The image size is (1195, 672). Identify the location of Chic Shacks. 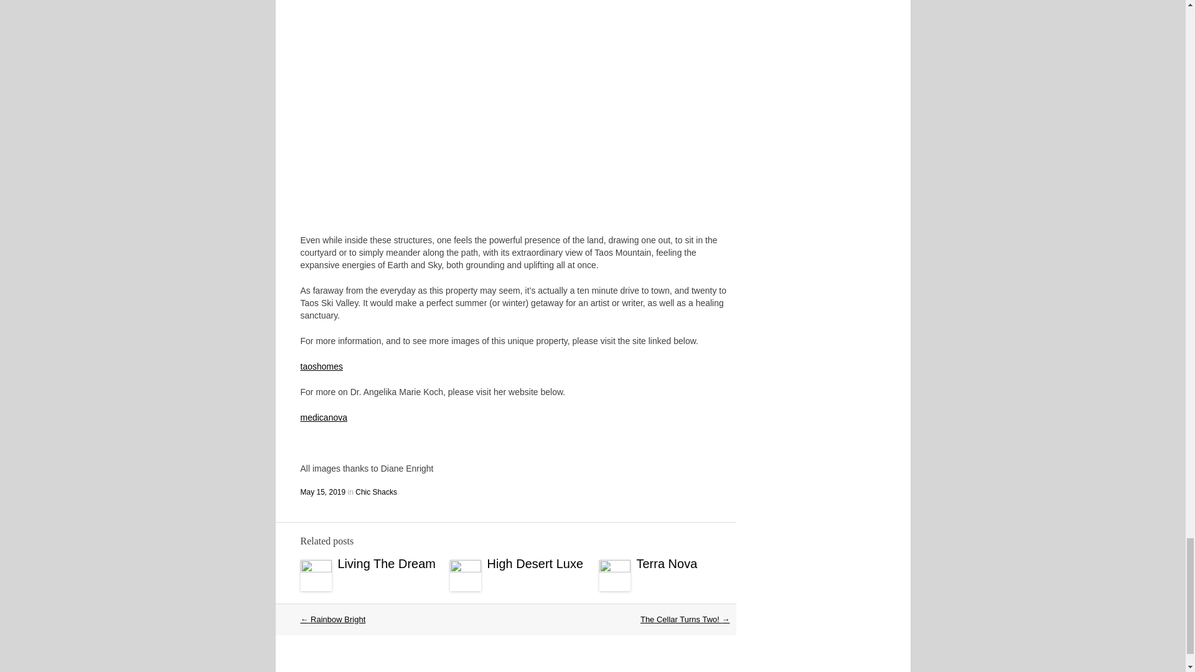
(376, 492).